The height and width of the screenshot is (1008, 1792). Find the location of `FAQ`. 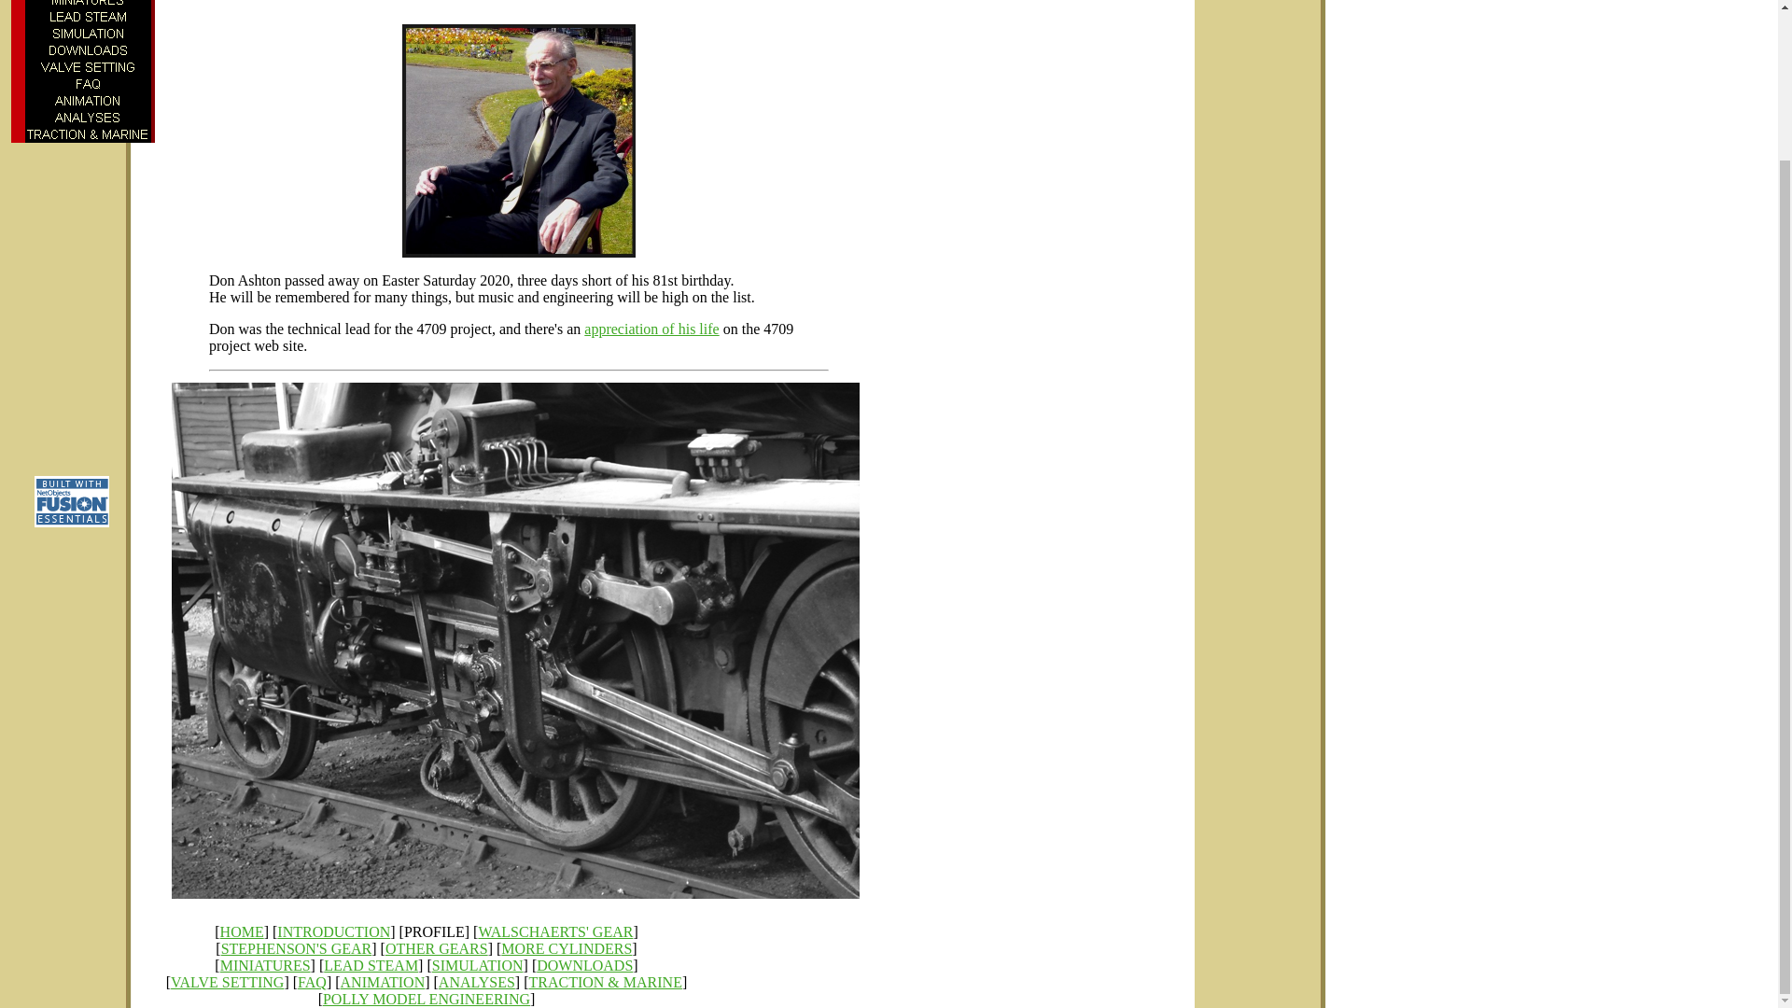

FAQ is located at coordinates (312, 982).